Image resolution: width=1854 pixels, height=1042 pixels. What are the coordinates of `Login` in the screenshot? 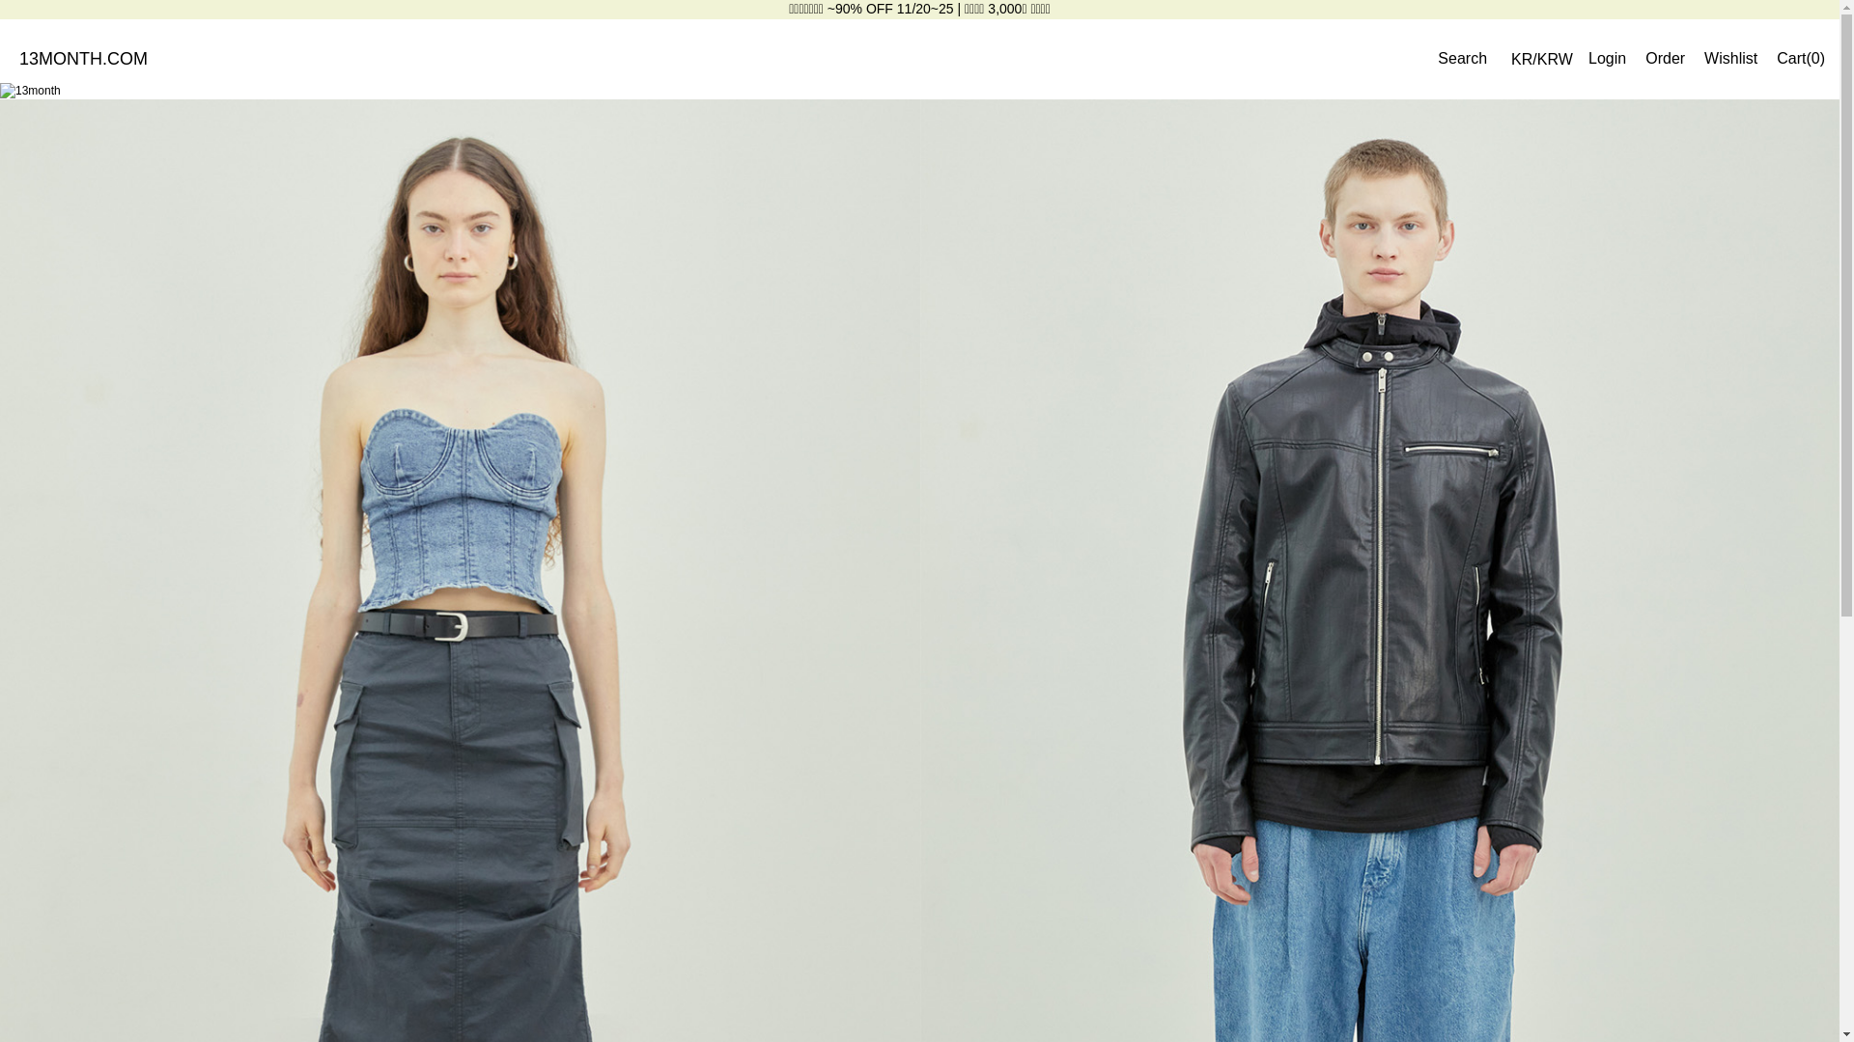 It's located at (1607, 58).